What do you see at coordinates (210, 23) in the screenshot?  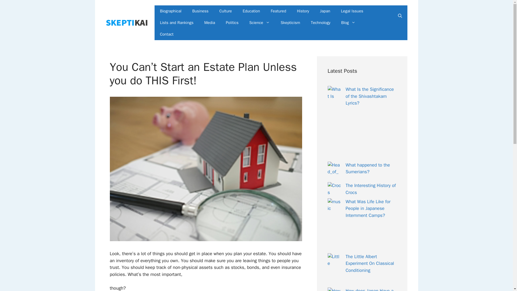 I see `Media` at bounding box center [210, 23].